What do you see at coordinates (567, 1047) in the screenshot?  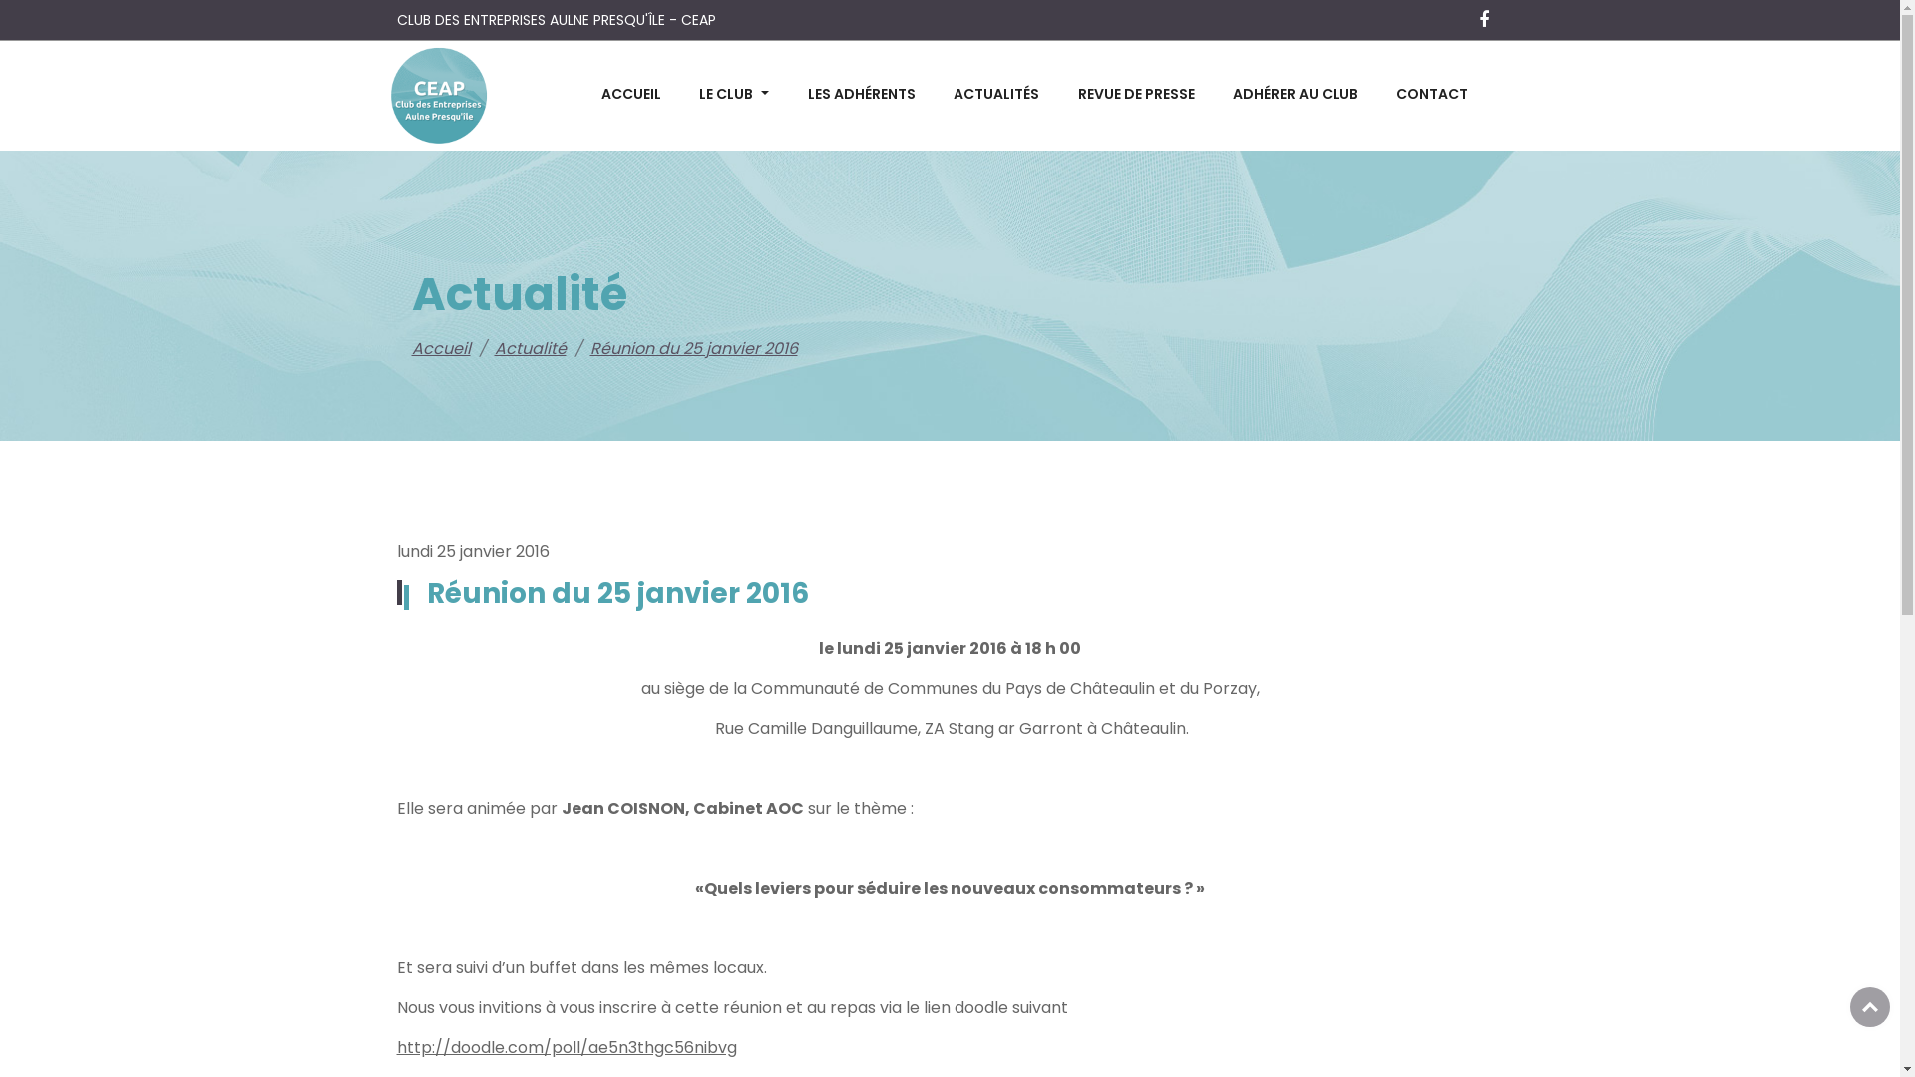 I see `http://doodle.com/poll/ae5n3thgc56nibvg` at bounding box center [567, 1047].